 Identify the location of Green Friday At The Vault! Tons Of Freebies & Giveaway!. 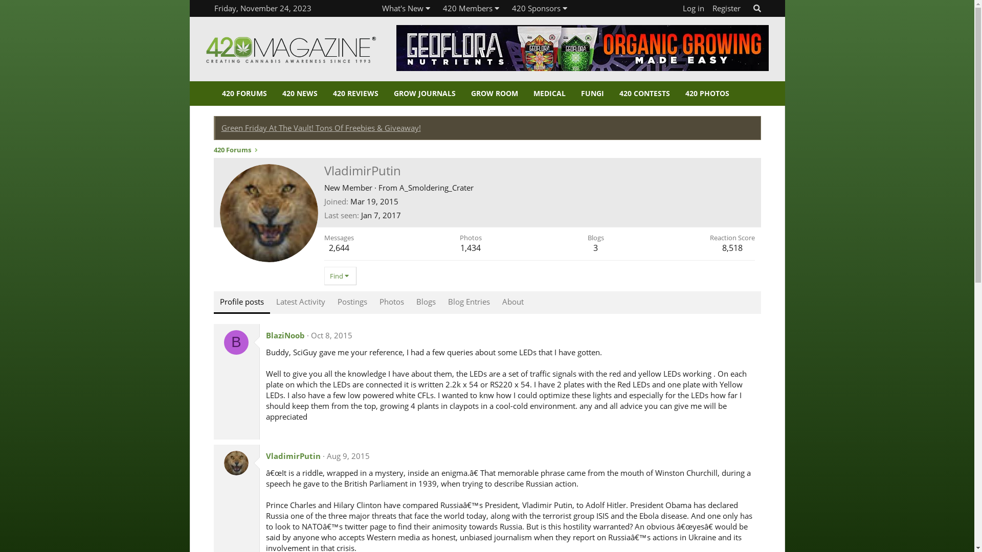
(321, 128).